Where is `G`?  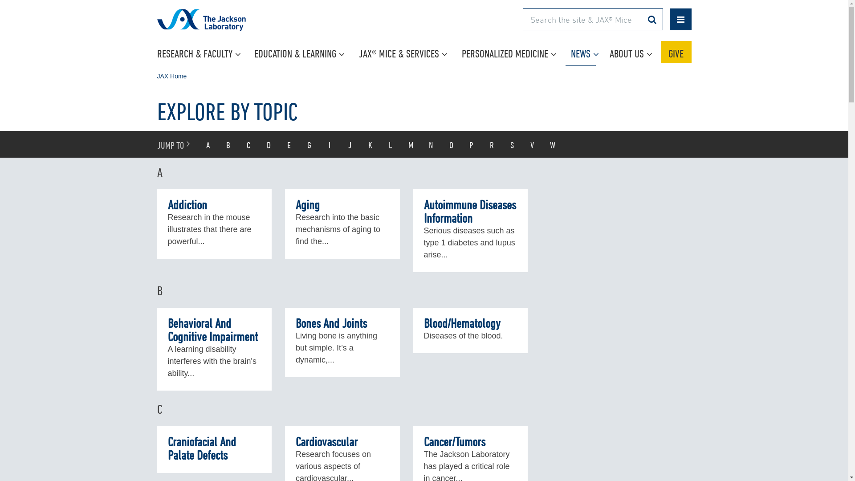
G is located at coordinates (309, 144).